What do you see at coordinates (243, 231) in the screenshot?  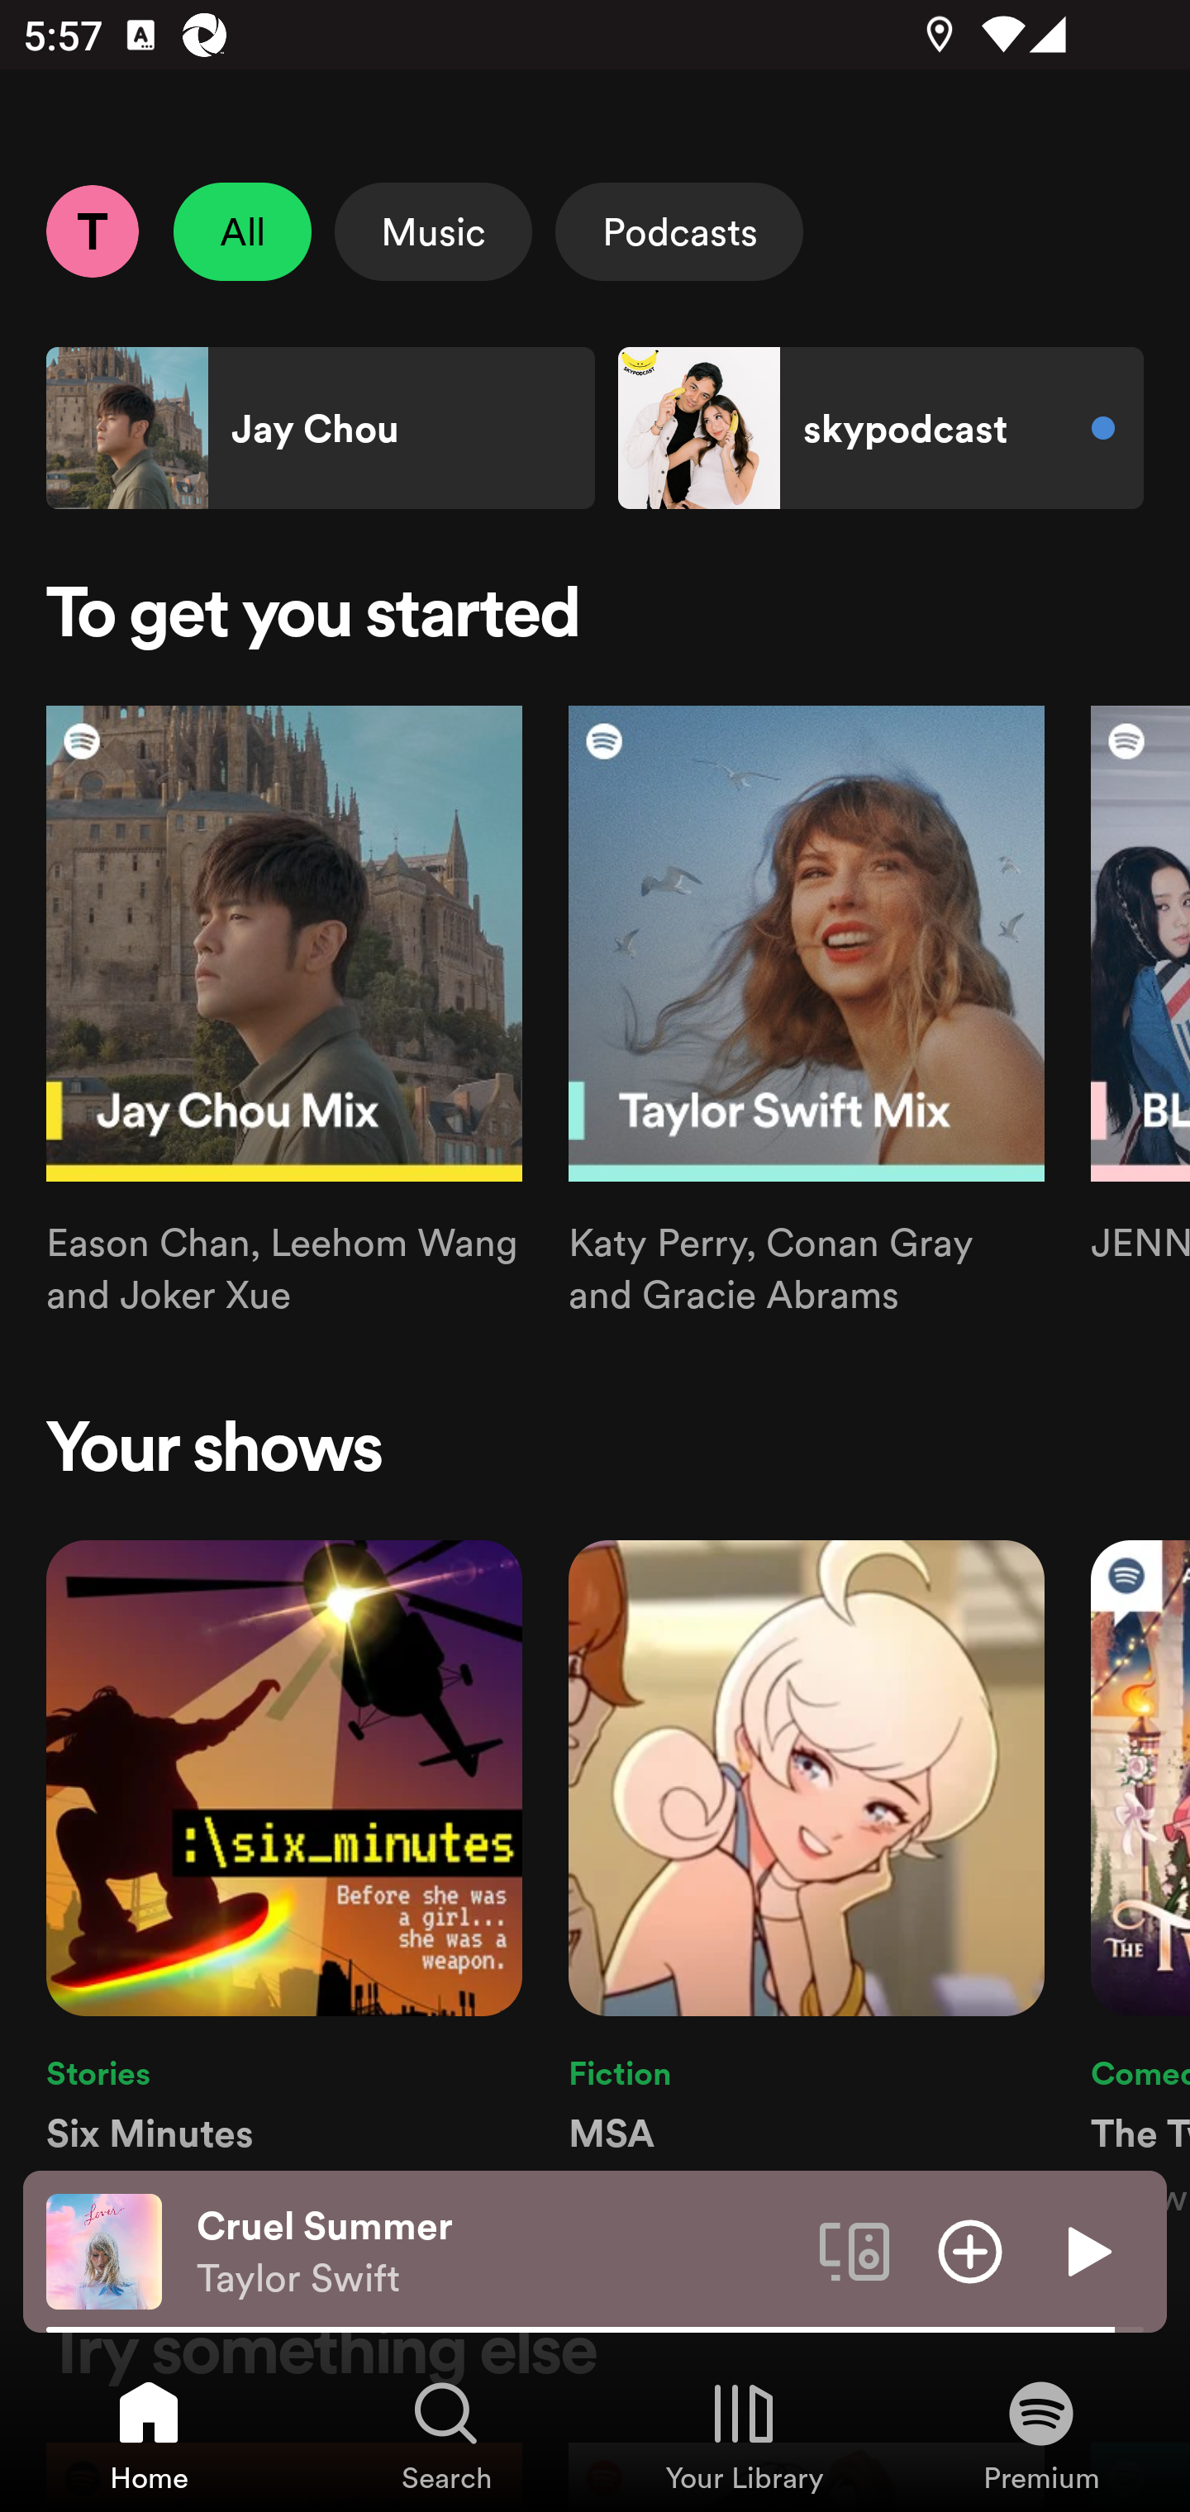 I see `All Unselect All` at bounding box center [243, 231].